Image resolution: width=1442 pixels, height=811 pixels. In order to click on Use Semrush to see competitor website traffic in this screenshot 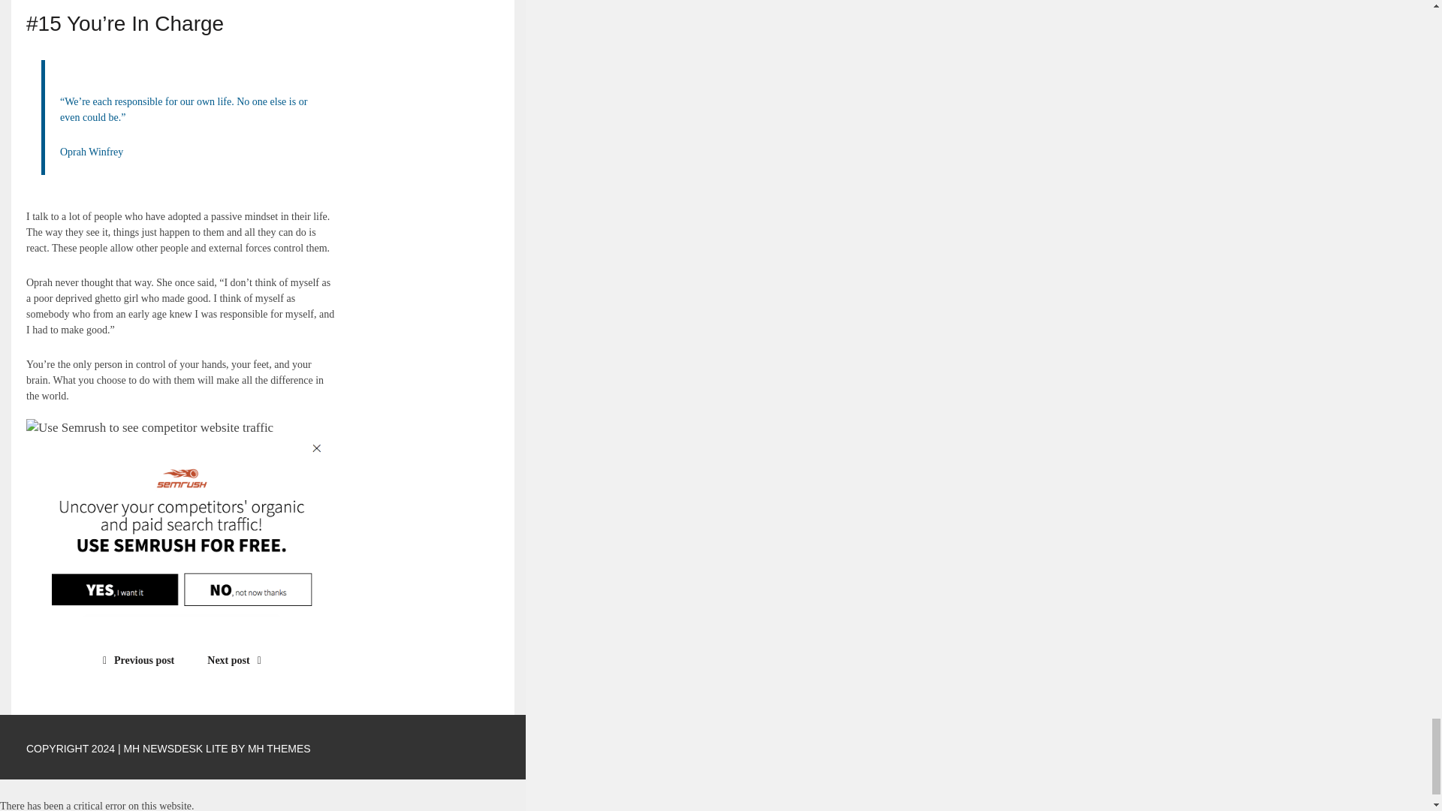, I will do `click(182, 526)`.